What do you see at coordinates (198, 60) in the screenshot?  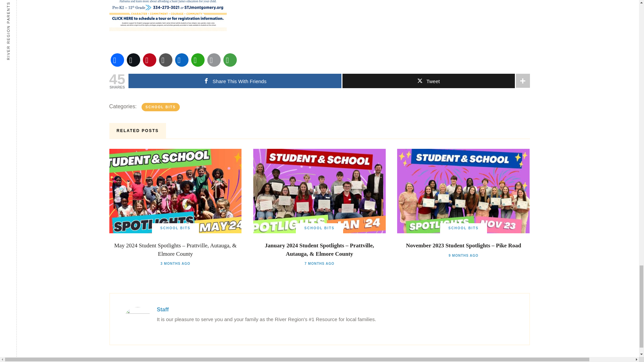 I see `WhatsApp` at bounding box center [198, 60].